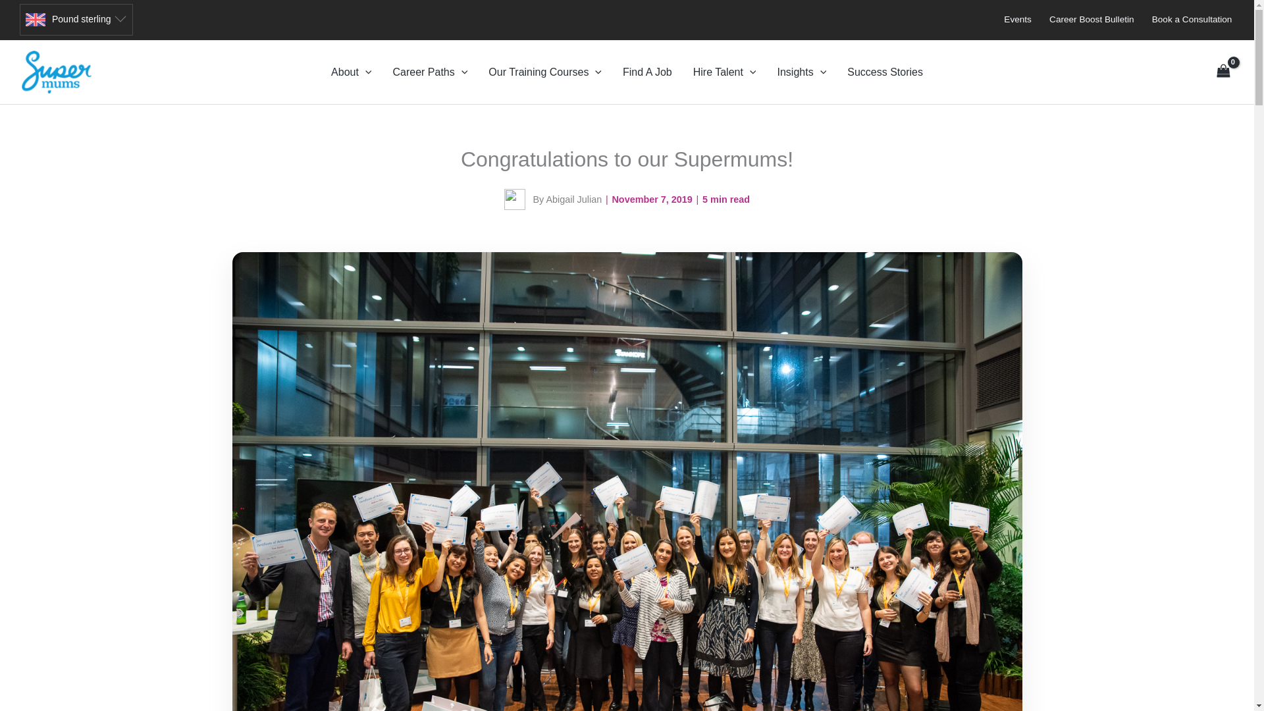  What do you see at coordinates (544, 72) in the screenshot?
I see `Our Training Courses` at bounding box center [544, 72].